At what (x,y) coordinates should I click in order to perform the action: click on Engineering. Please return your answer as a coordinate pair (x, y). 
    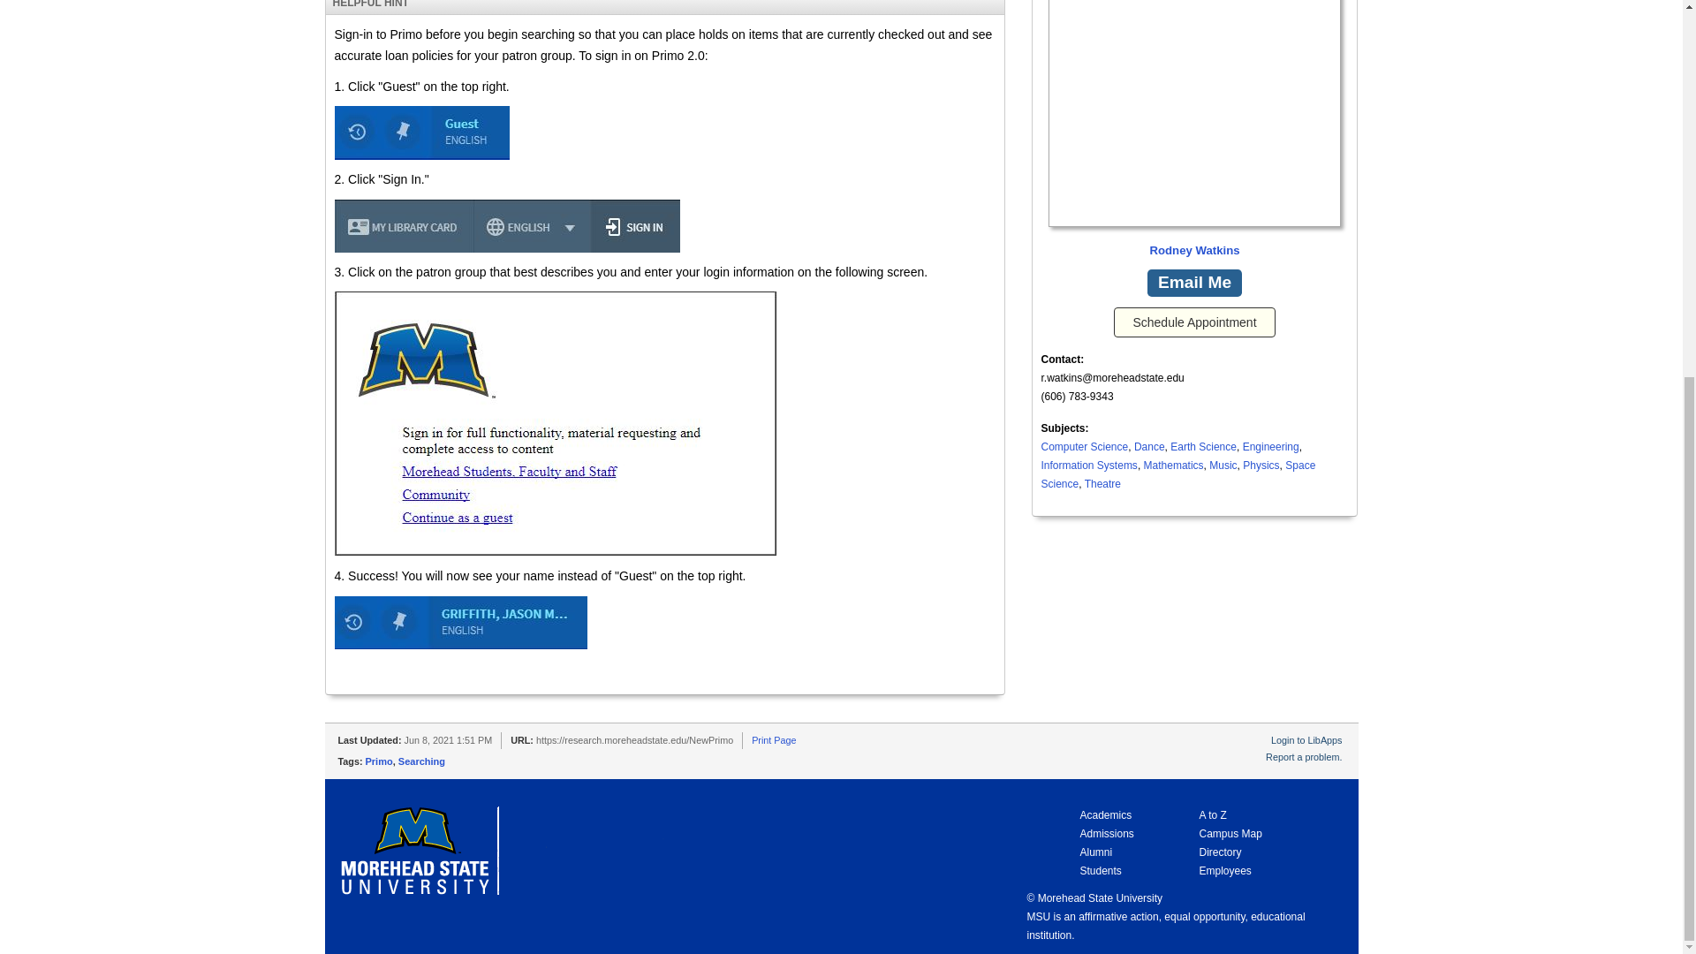
    Looking at the image, I should click on (1270, 447).